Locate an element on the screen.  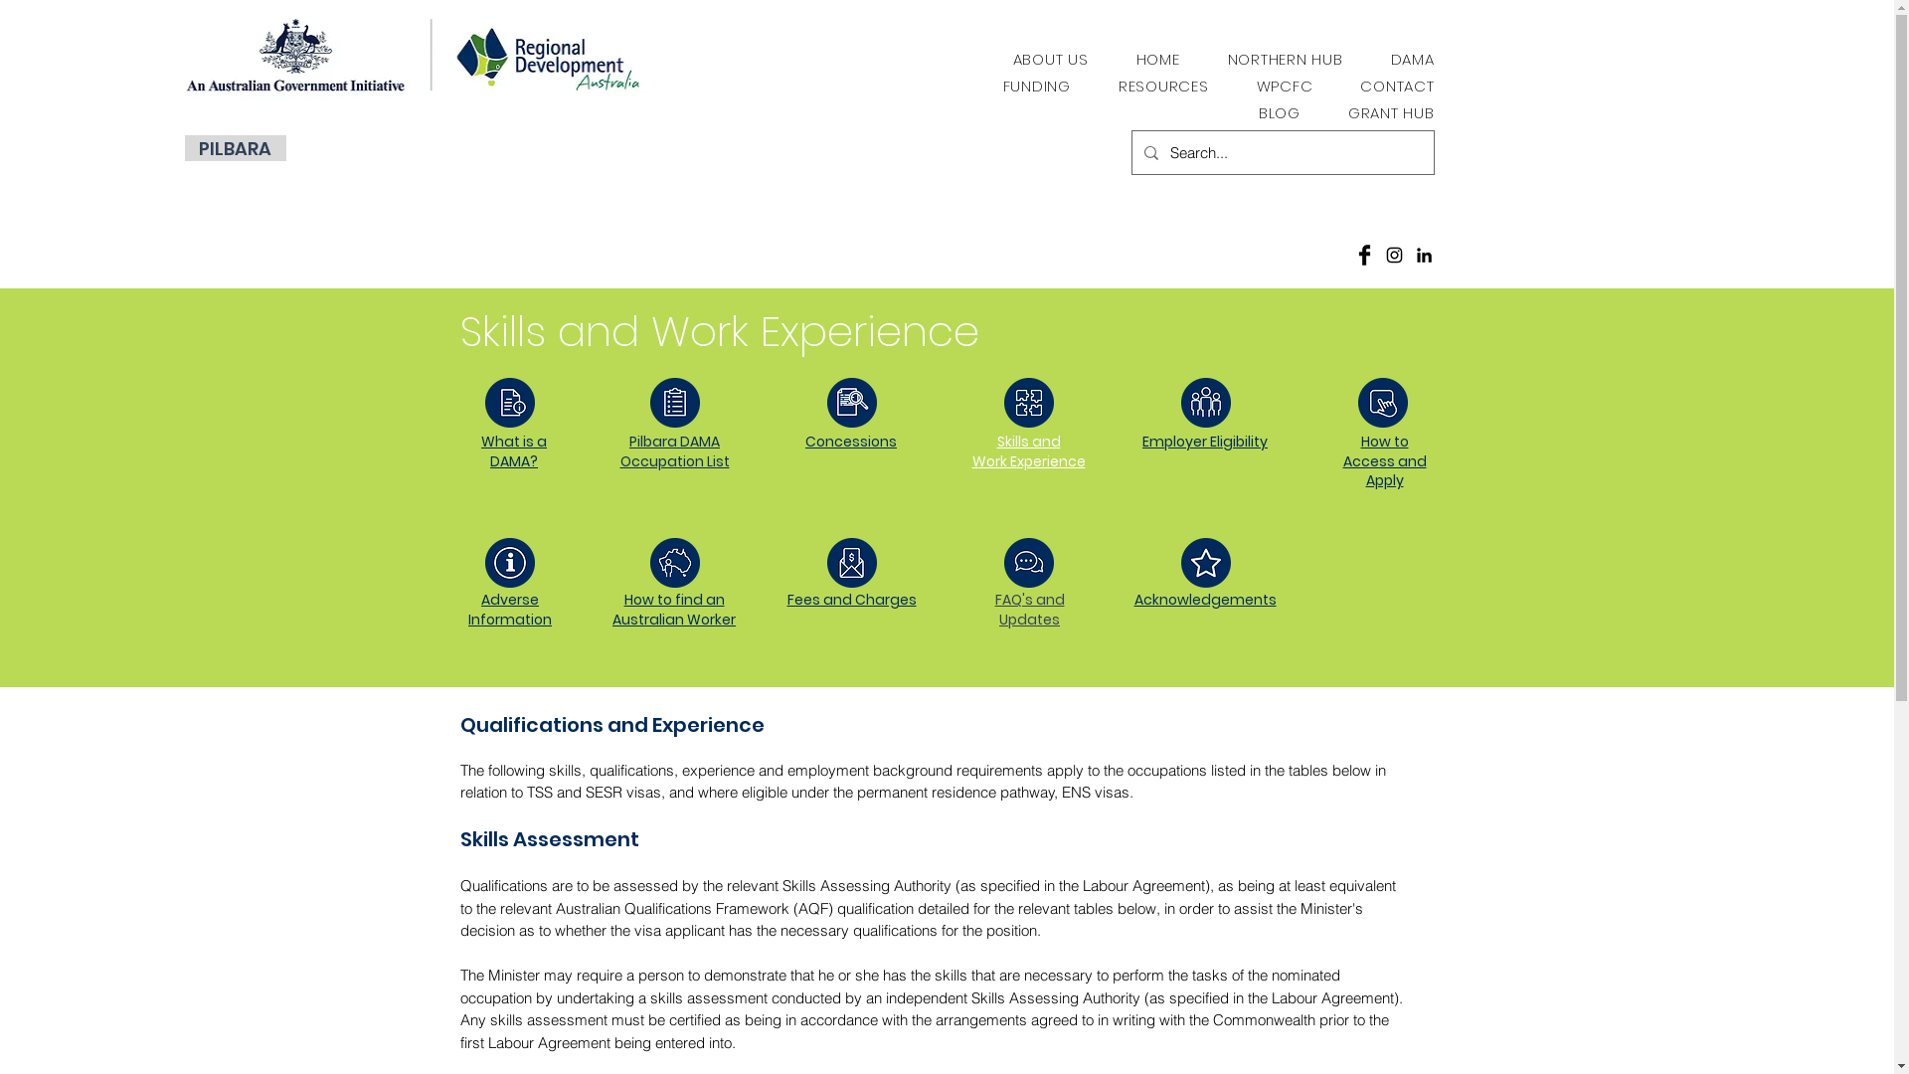
Pilbara DAMA Occupation List is located at coordinates (675, 451).